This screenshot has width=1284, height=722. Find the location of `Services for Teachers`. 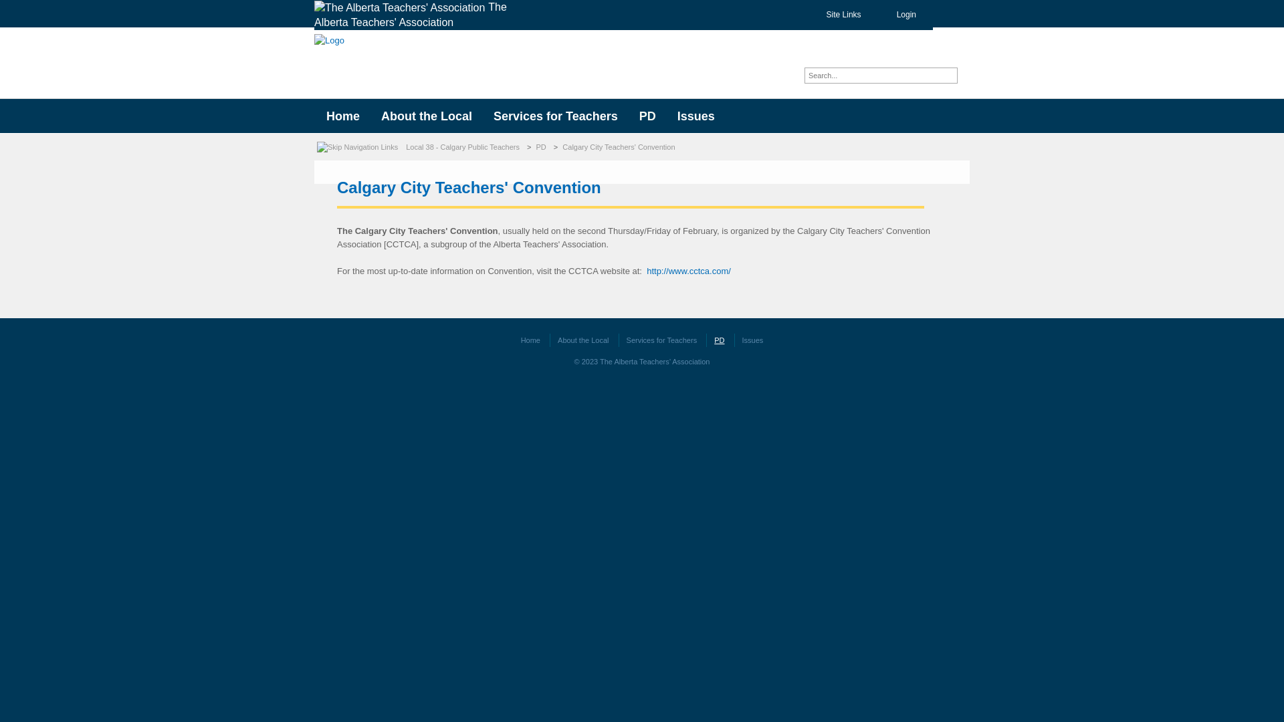

Services for Teachers is located at coordinates (662, 340).